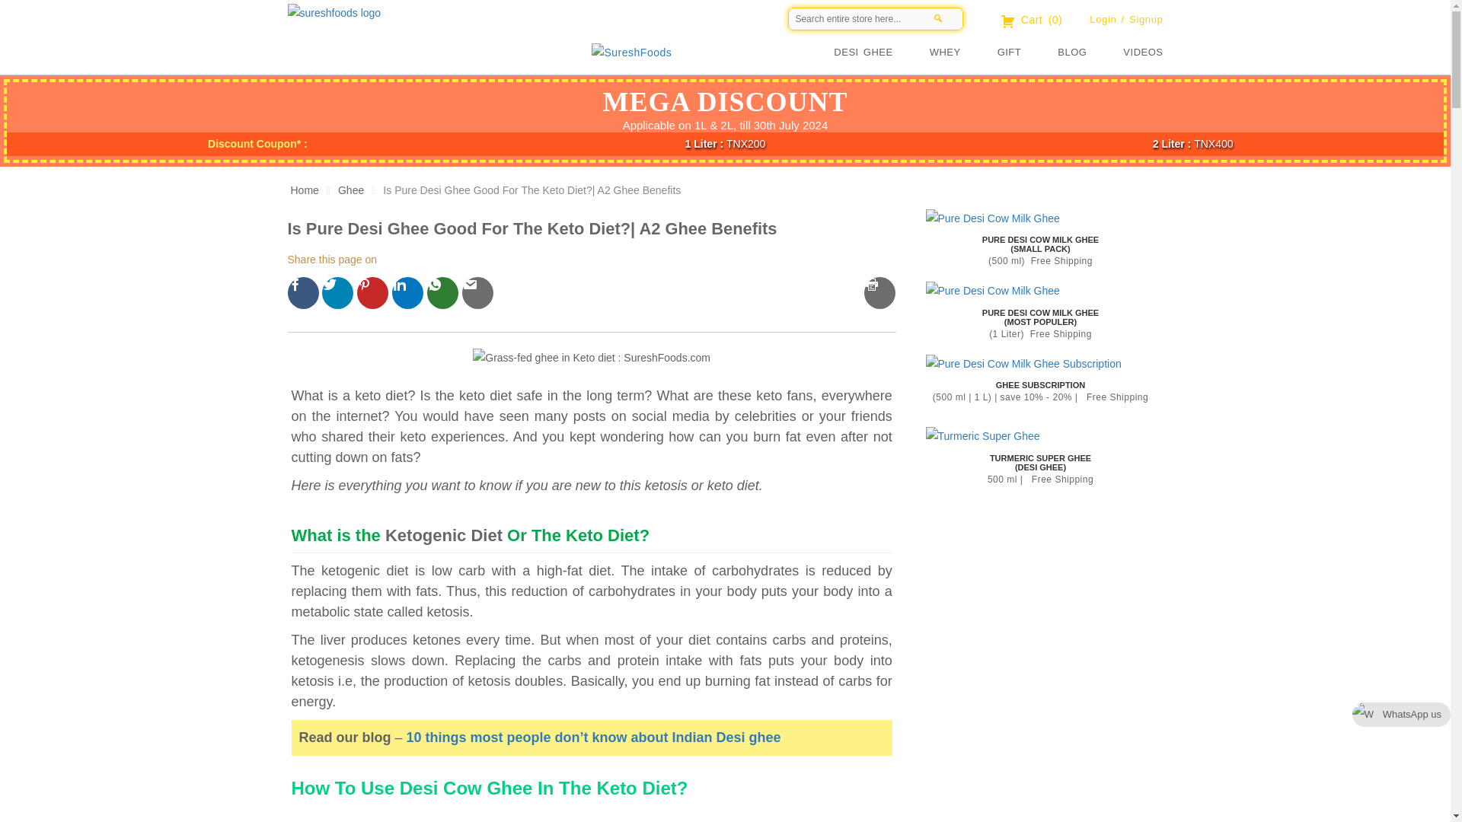 The width and height of the screenshot is (1462, 822). What do you see at coordinates (627, 50) in the screenshot?
I see `Home` at bounding box center [627, 50].